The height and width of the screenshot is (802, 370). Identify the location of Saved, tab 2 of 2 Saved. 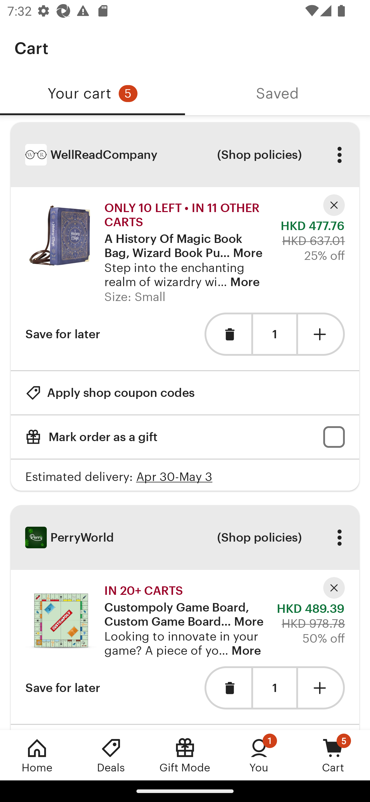
(277, 94).